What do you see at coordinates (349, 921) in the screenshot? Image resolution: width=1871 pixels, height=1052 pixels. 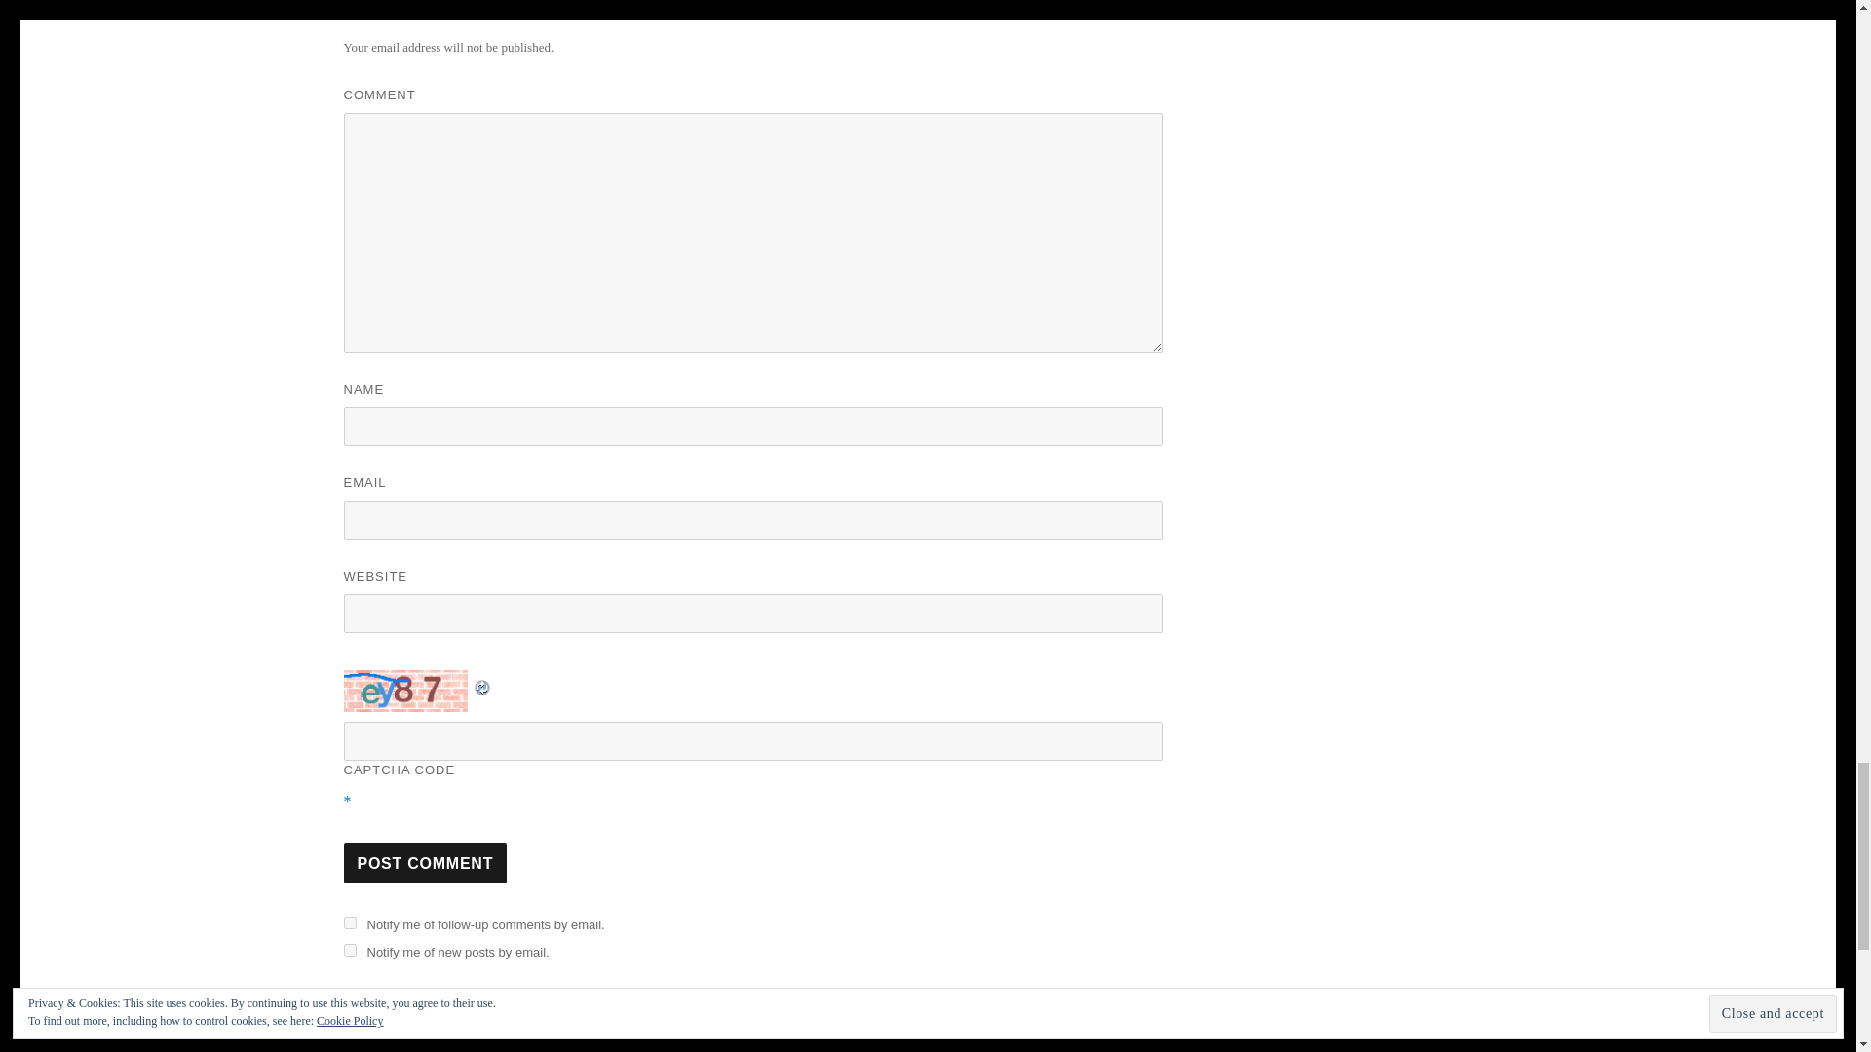 I see `subscribe` at bounding box center [349, 921].